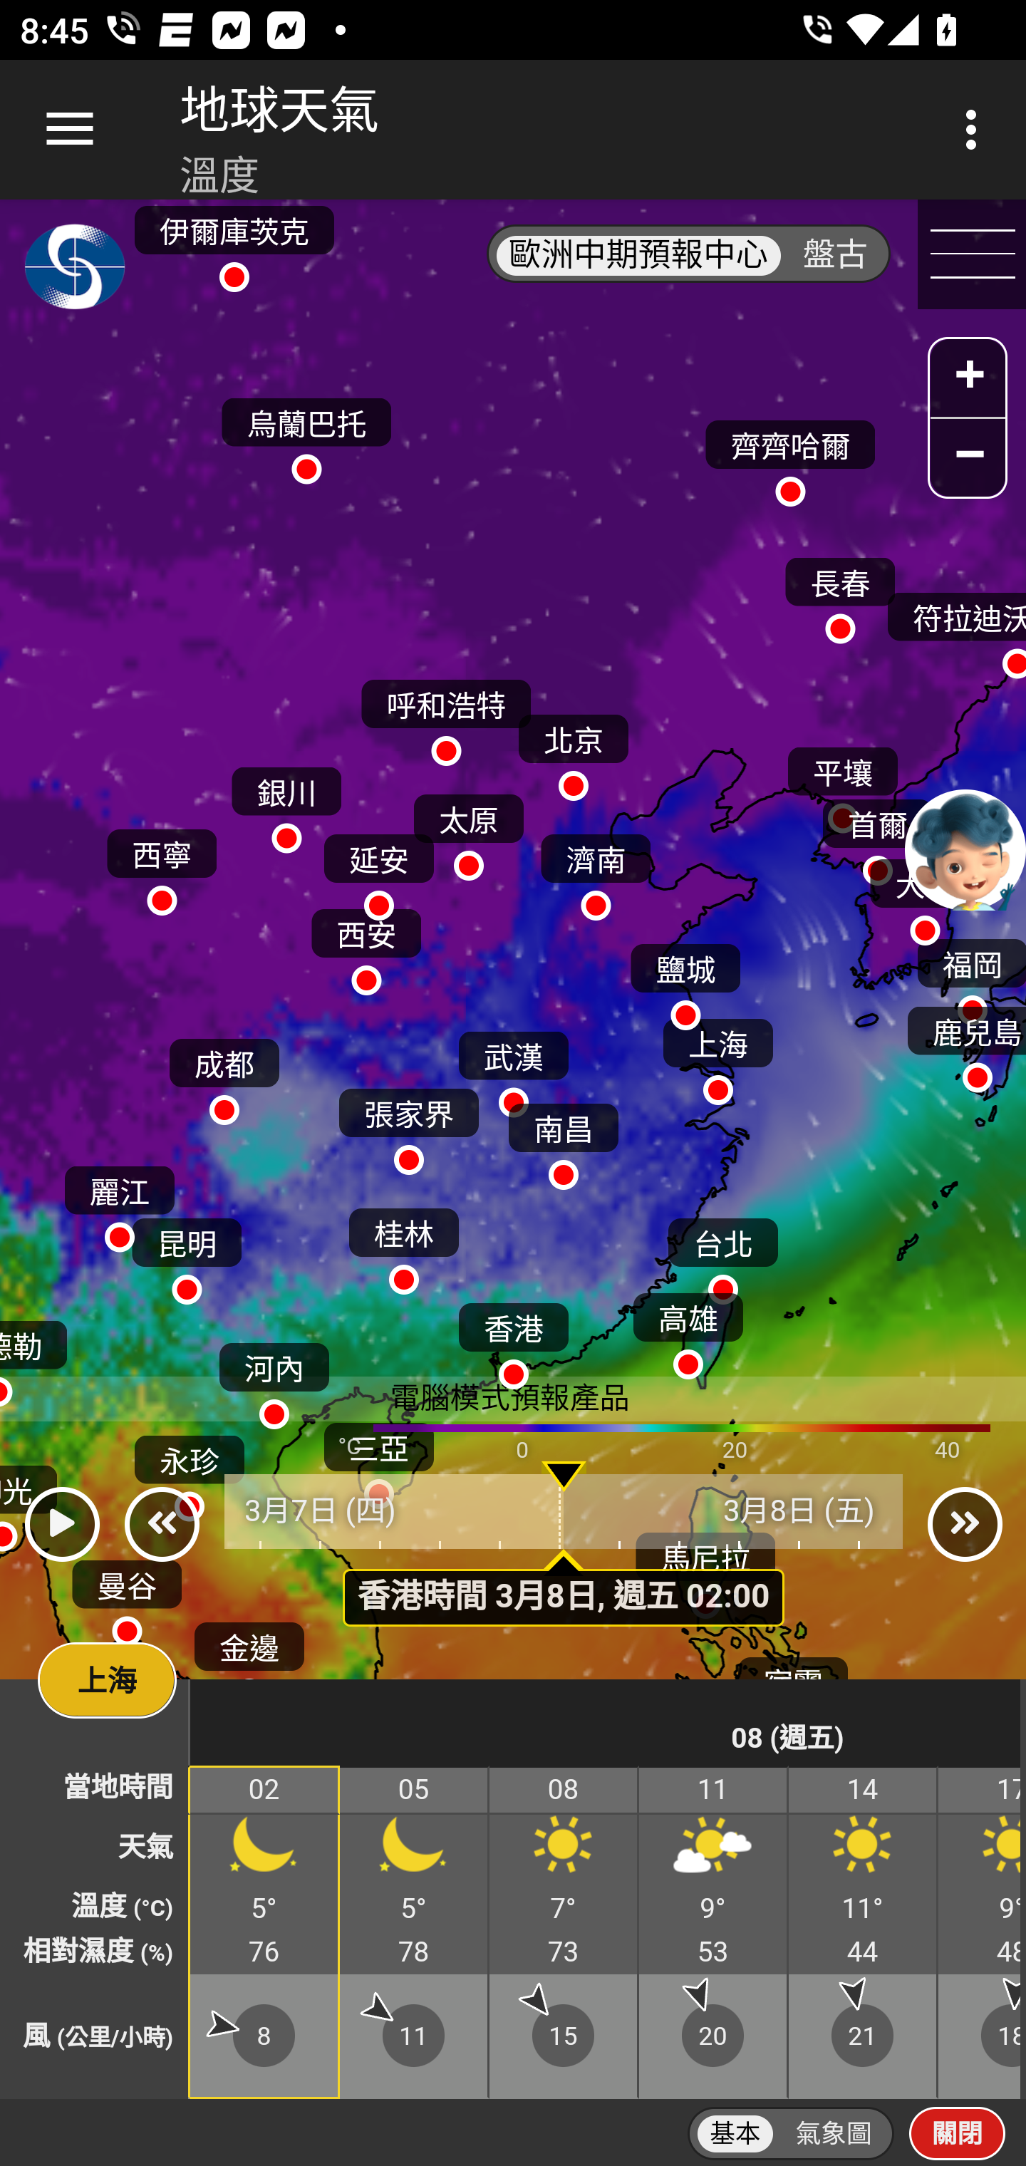 This screenshot has height=2166, width=1026. What do you see at coordinates (265, 1952) in the screenshot?
I see `相對濕度 76%` at bounding box center [265, 1952].